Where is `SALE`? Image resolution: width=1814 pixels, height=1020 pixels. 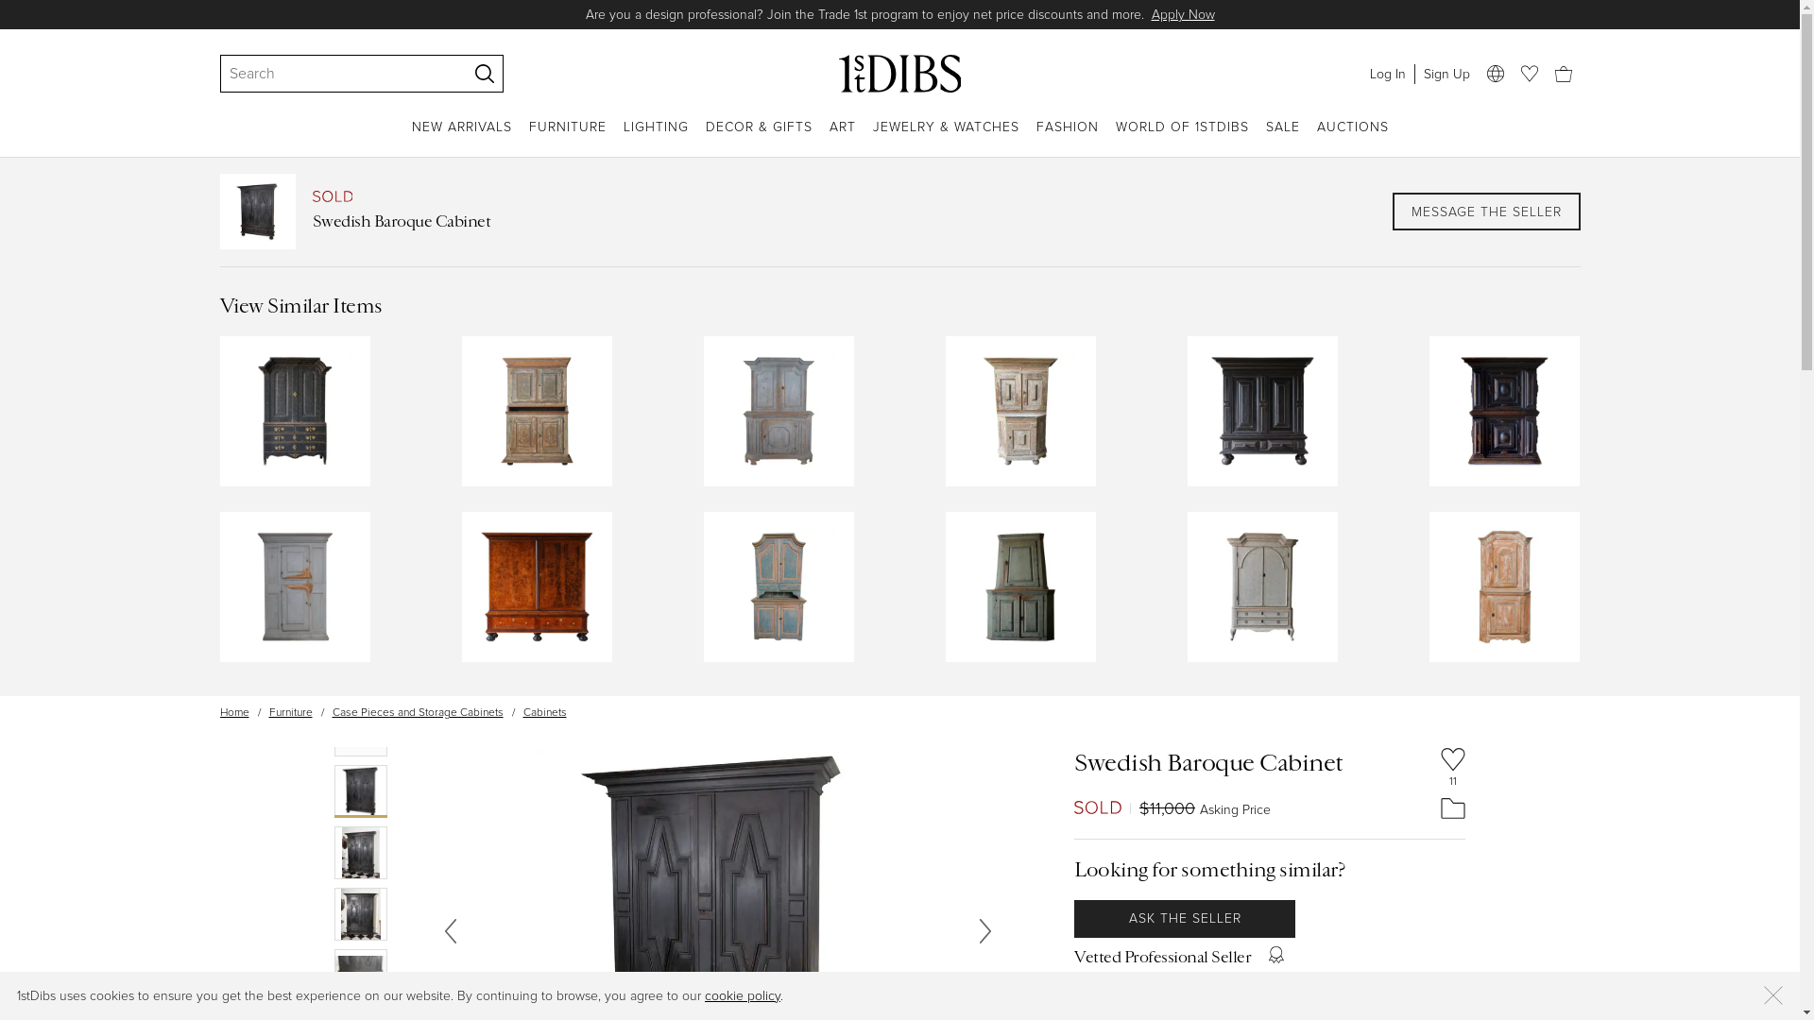 SALE is located at coordinates (1283, 138).